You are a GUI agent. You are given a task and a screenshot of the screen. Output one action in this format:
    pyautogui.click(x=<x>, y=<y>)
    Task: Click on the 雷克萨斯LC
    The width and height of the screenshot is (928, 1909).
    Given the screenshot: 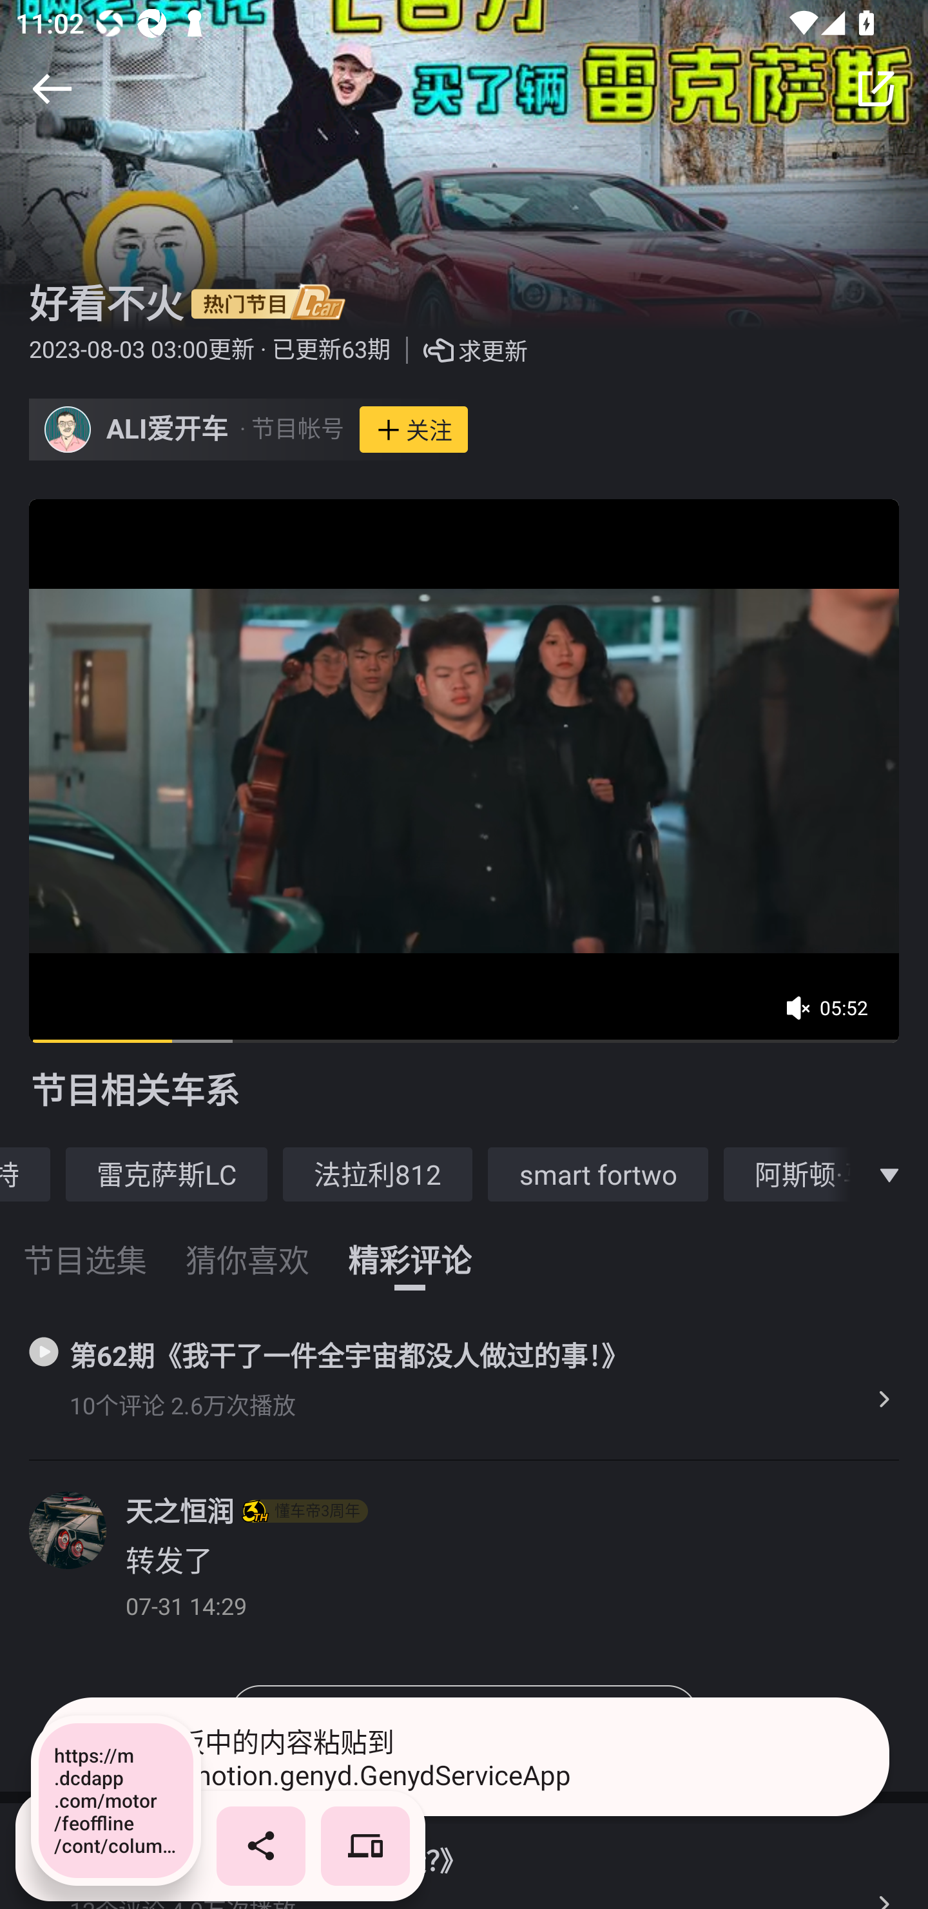 What is the action you would take?
    pyautogui.click(x=166, y=1174)
    